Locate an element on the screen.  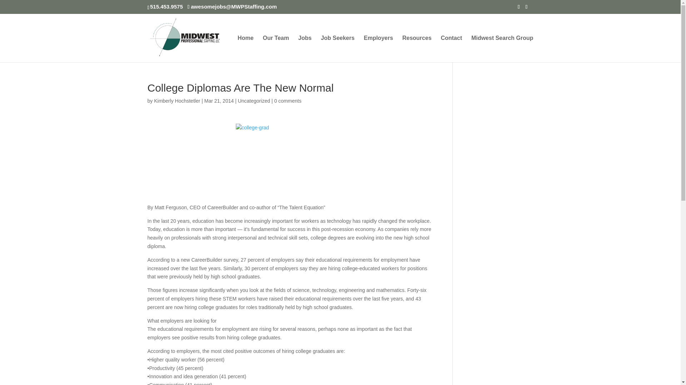
Resources is located at coordinates (417, 49).